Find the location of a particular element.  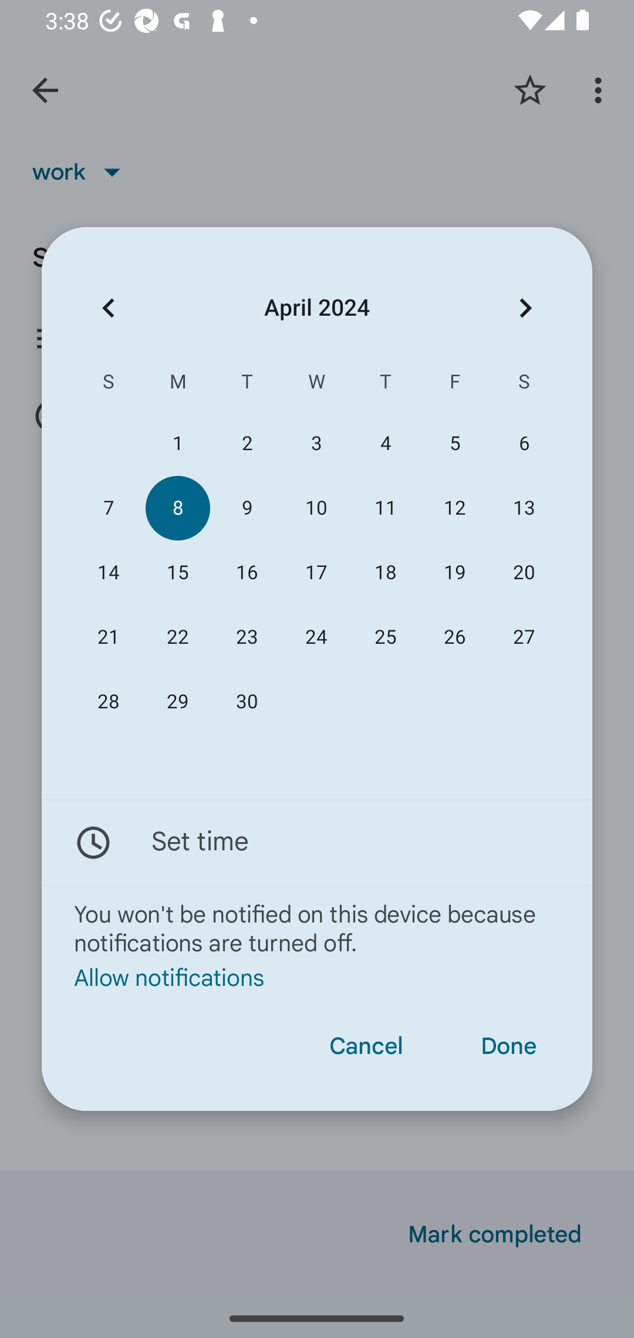

8 08 April 2024 is located at coordinates (177, 508).